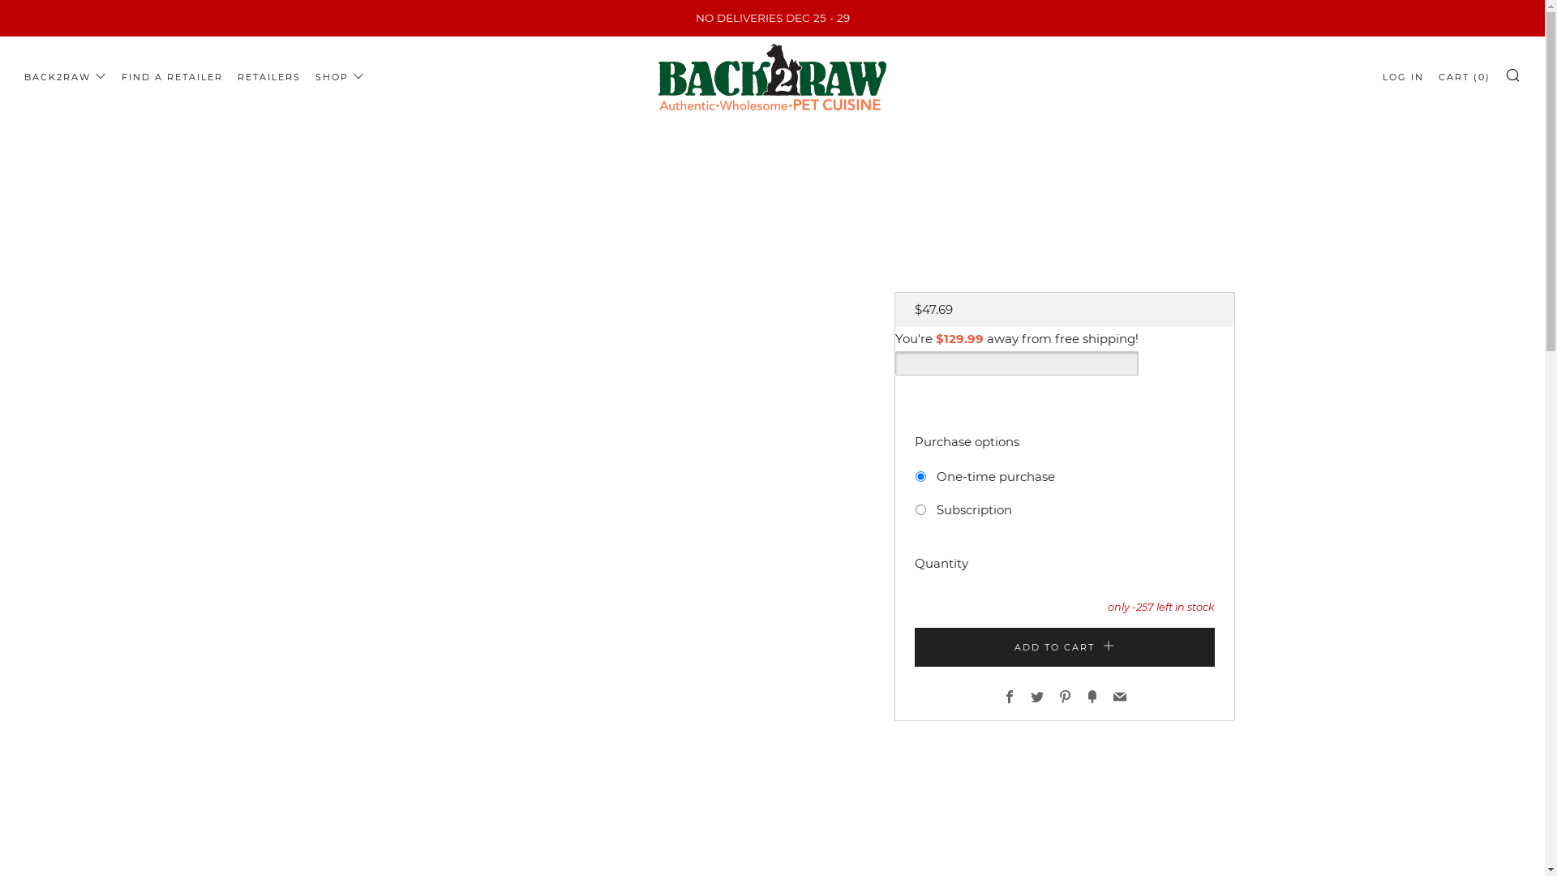  Describe the element at coordinates (1092, 698) in the screenshot. I see `Fancy` at that location.